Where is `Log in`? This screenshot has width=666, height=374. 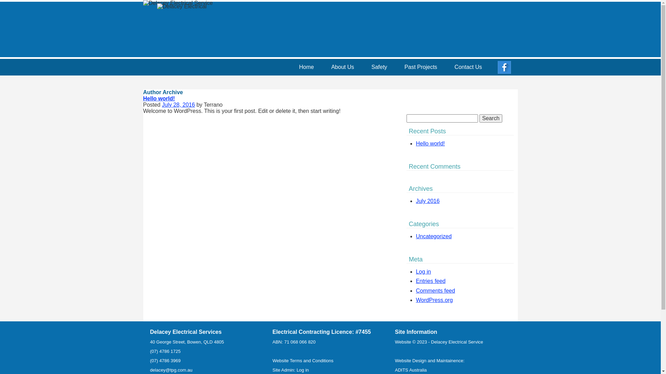
Log in is located at coordinates (424, 271).